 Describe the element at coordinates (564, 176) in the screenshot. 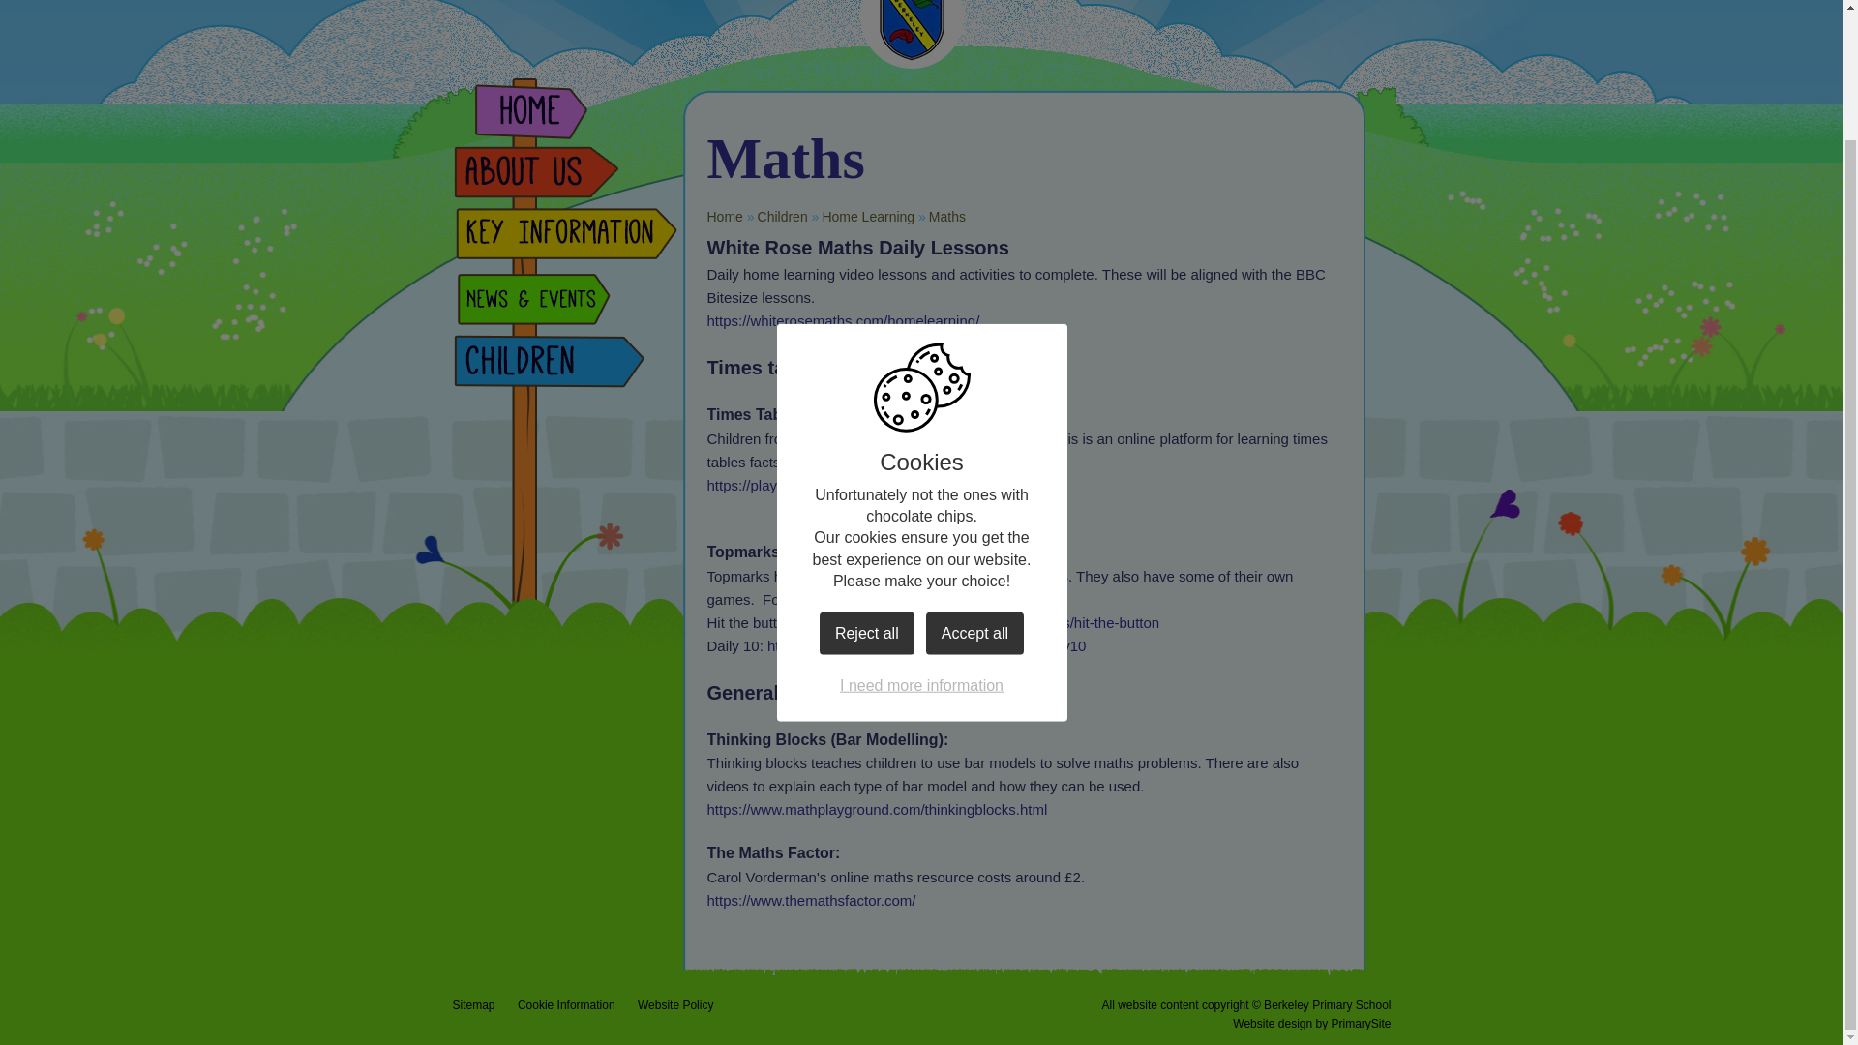

I see `About Us` at that location.